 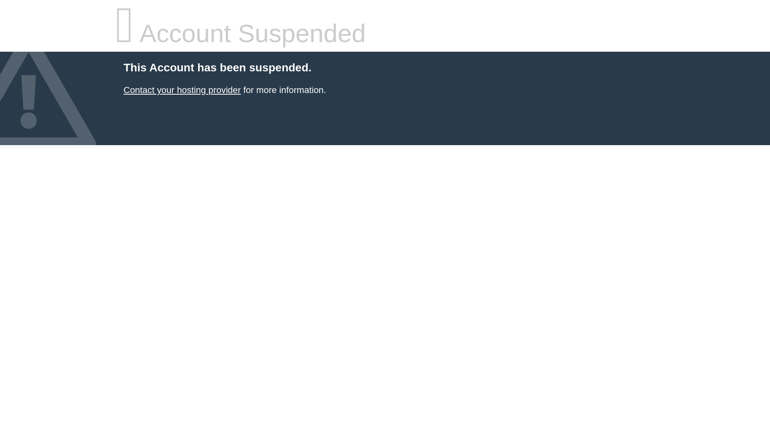 What do you see at coordinates (182, 90) in the screenshot?
I see `Contact your hosting provider` at bounding box center [182, 90].